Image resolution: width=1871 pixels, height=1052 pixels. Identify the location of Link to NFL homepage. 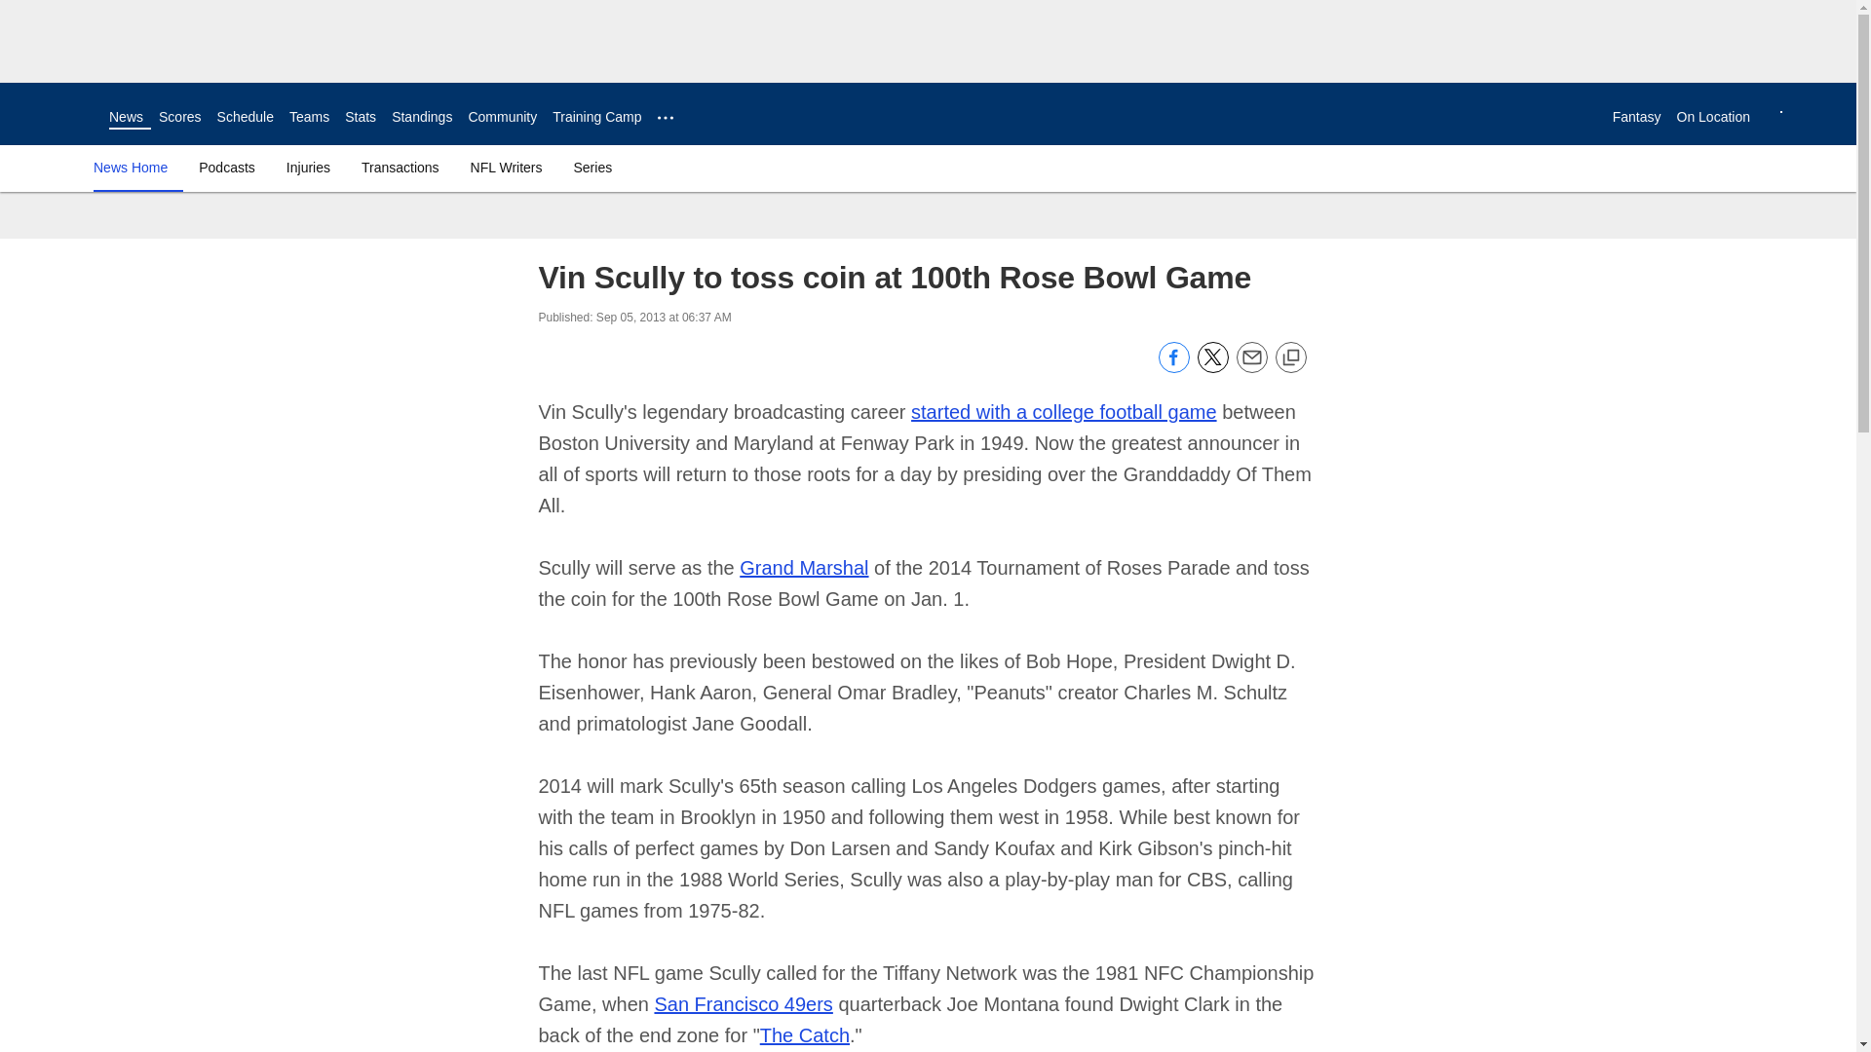
(55, 113).